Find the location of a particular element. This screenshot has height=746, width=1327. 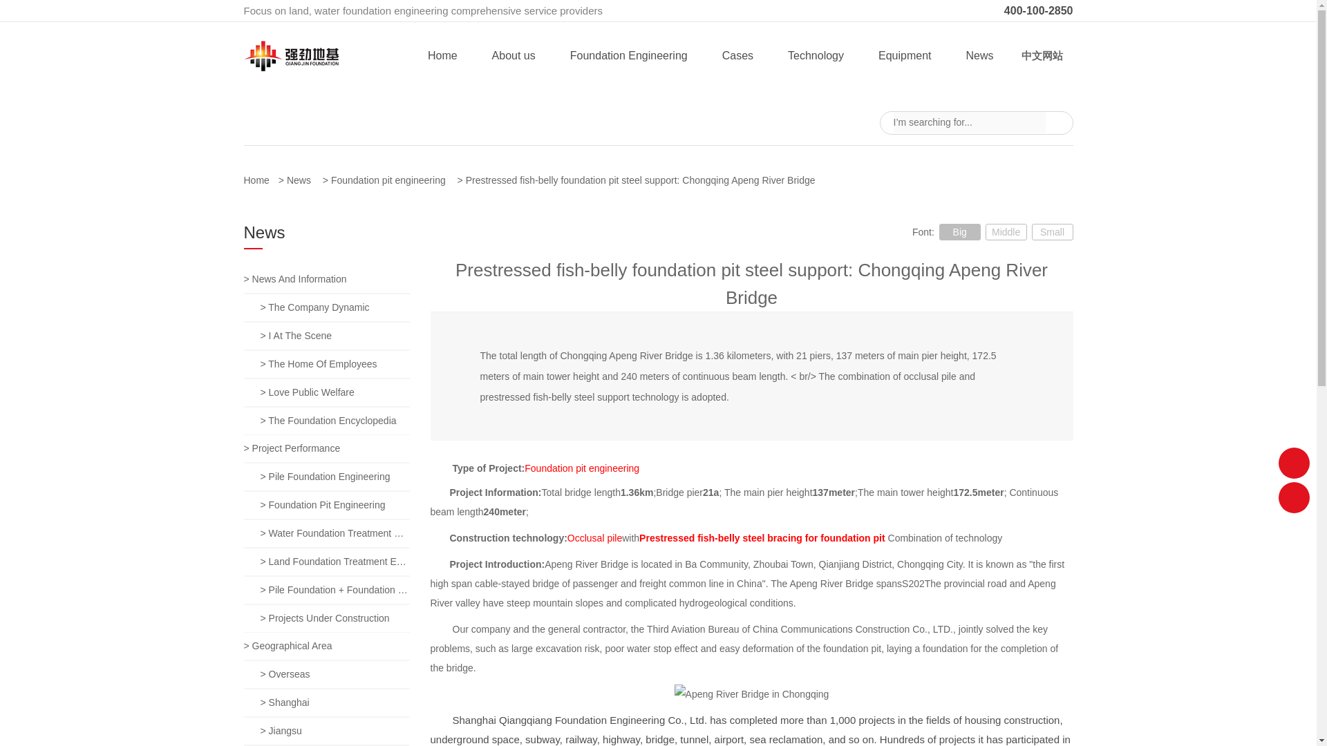

Foundation Engineering is located at coordinates (629, 55).